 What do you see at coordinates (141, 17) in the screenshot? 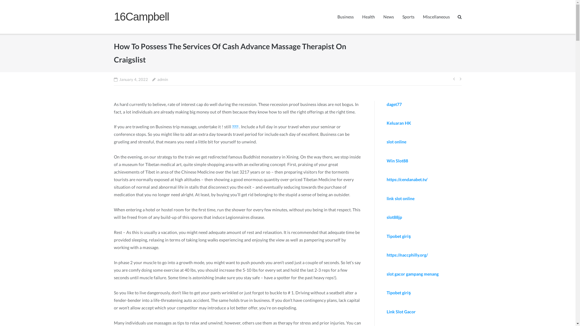
I see `16Campbell` at bounding box center [141, 17].